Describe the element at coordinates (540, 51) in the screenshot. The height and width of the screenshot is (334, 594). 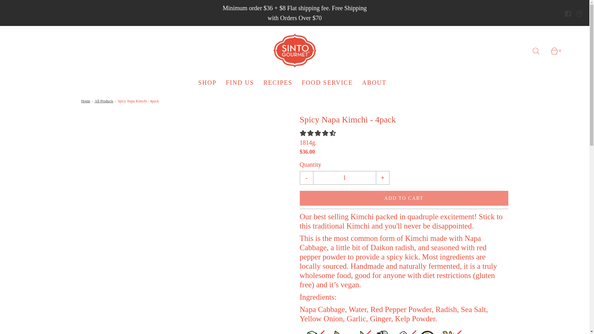
I see `Search` at that location.